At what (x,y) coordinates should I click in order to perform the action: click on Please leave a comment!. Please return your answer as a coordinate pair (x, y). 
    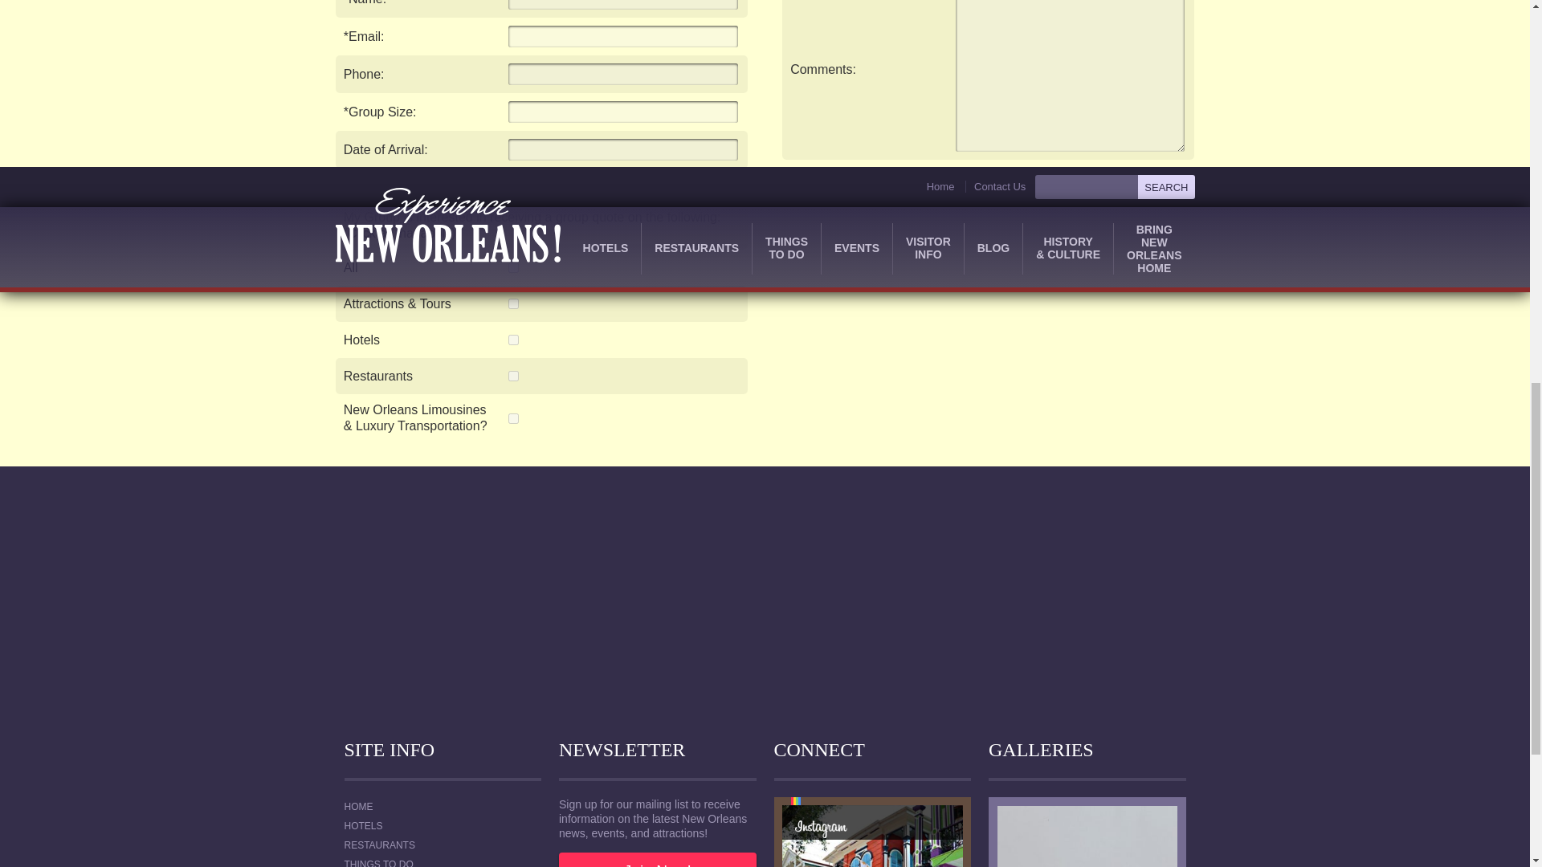
    Looking at the image, I should click on (1071, 75).